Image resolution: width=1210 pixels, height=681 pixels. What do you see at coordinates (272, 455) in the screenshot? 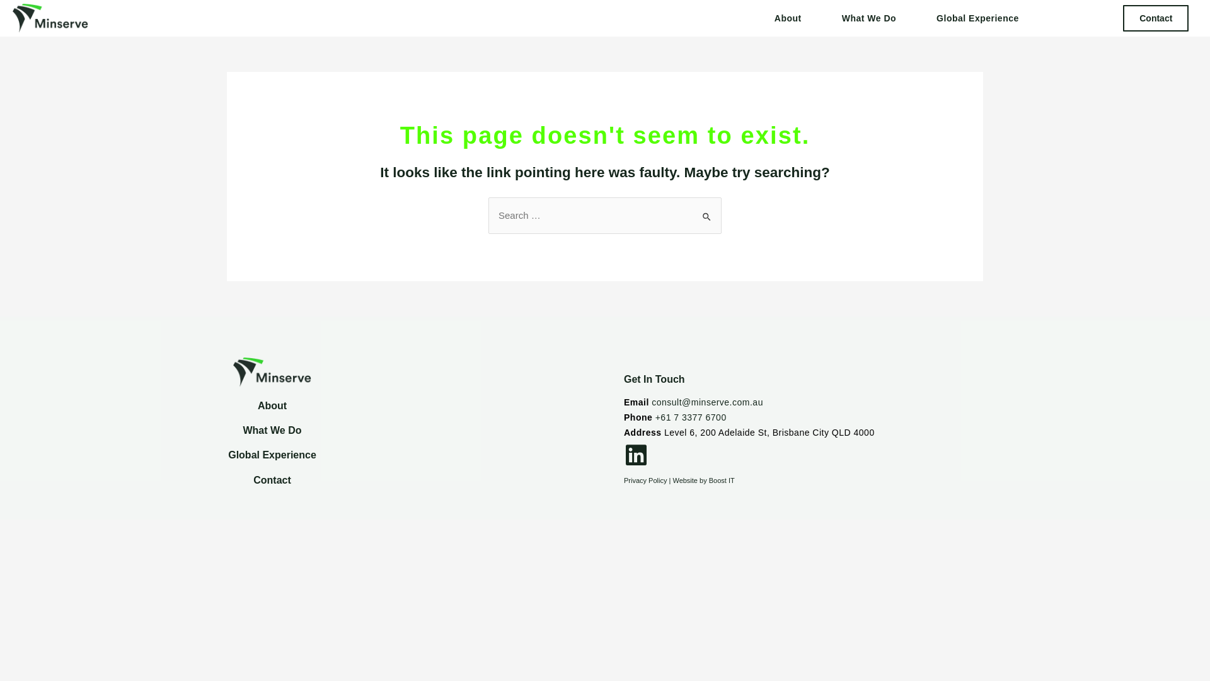
I see `Global Experience` at bounding box center [272, 455].